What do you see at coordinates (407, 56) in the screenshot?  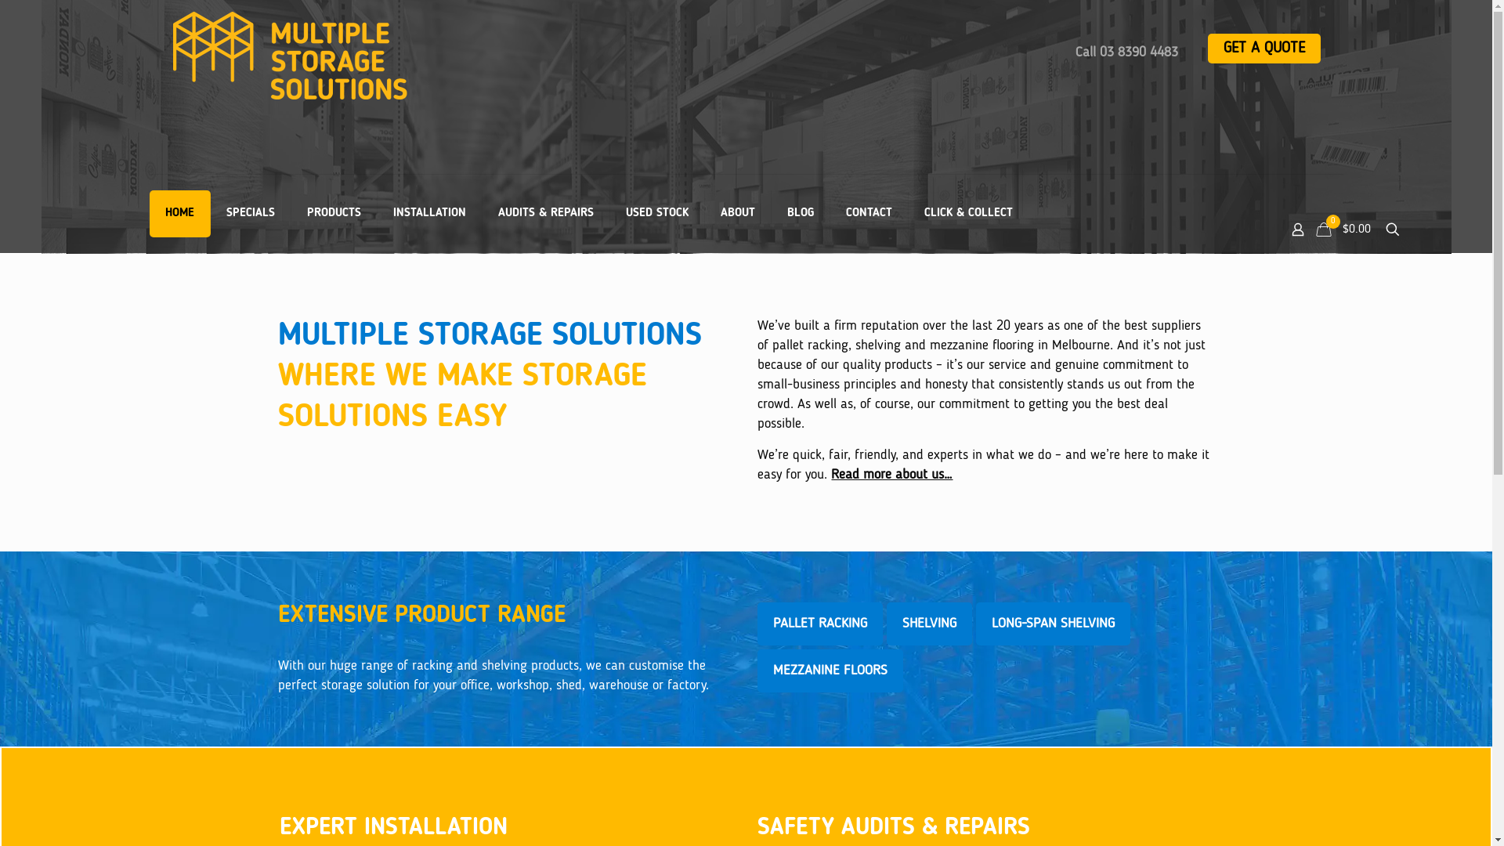 I see `Multiple Storage Solutions` at bounding box center [407, 56].